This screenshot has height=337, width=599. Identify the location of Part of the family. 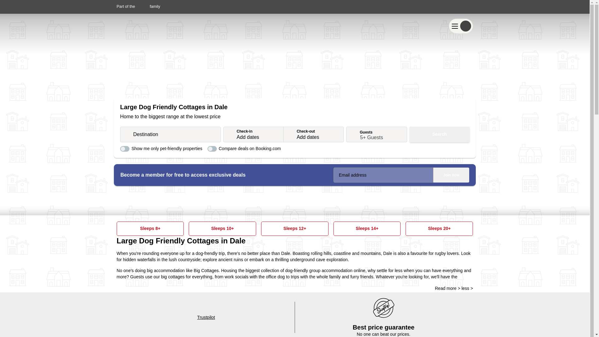
(139, 6).